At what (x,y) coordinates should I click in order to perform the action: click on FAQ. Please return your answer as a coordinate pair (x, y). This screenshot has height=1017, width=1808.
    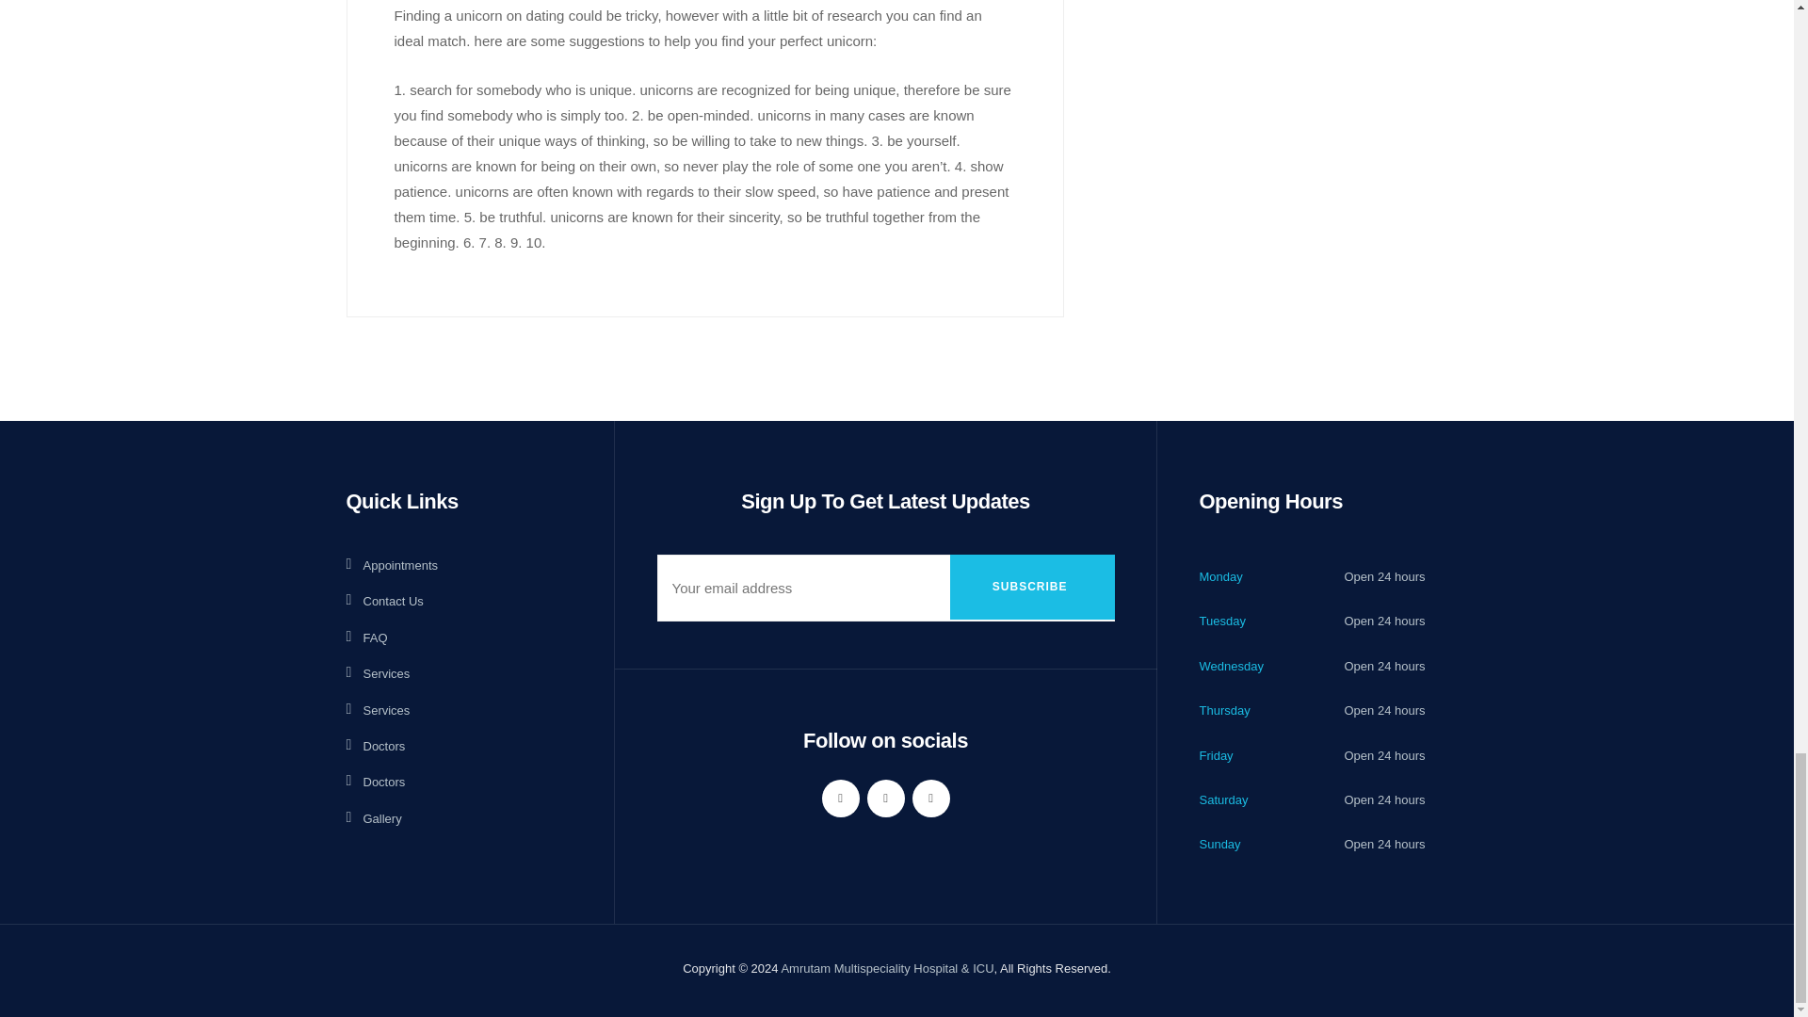
    Looking at the image, I should click on (367, 638).